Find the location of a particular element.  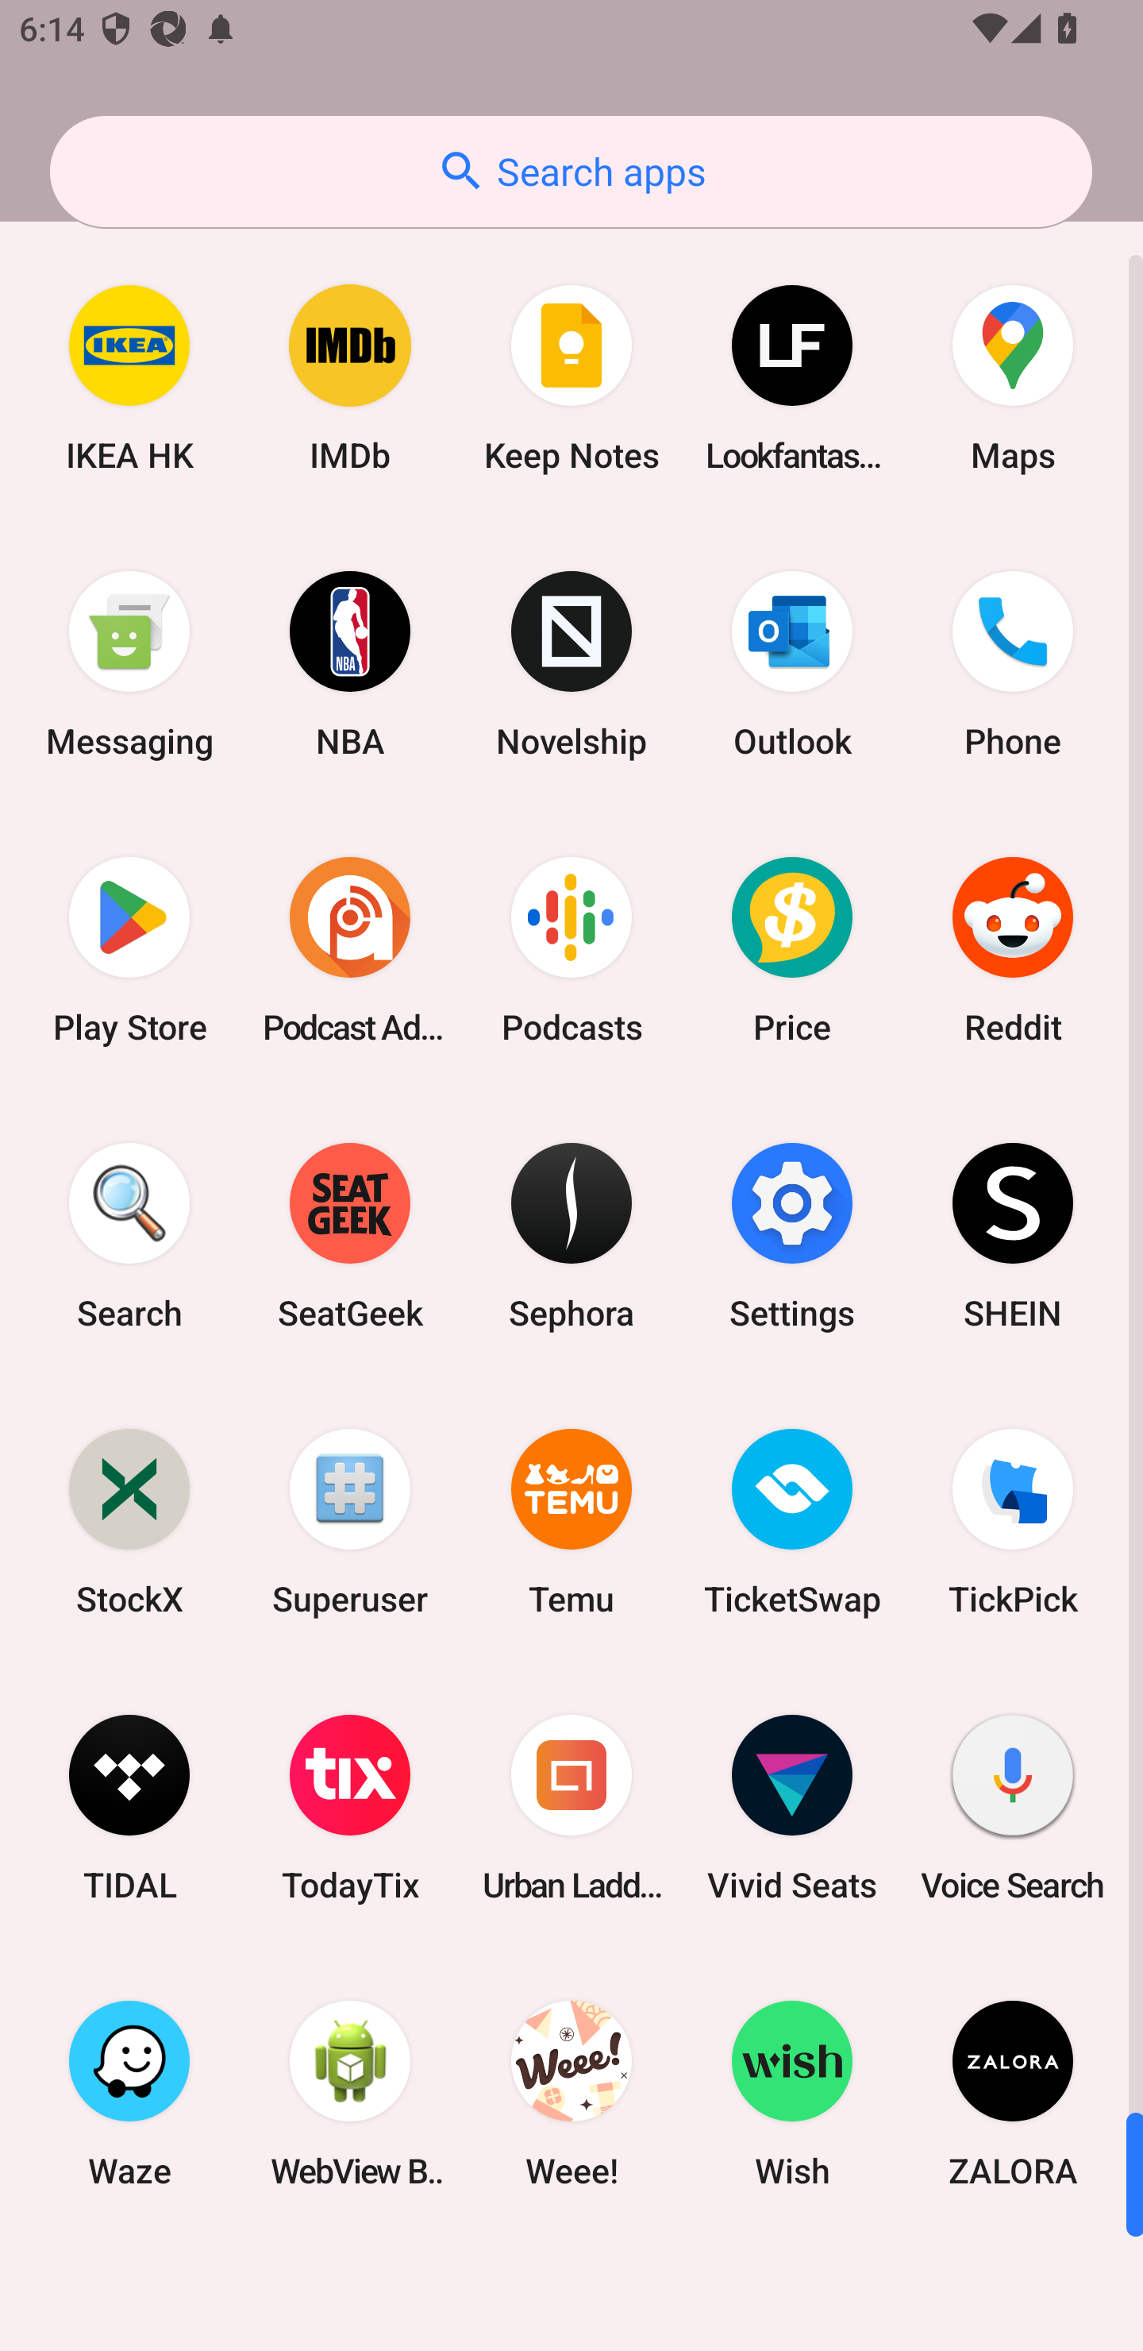

Phone is located at coordinates (1013, 664).